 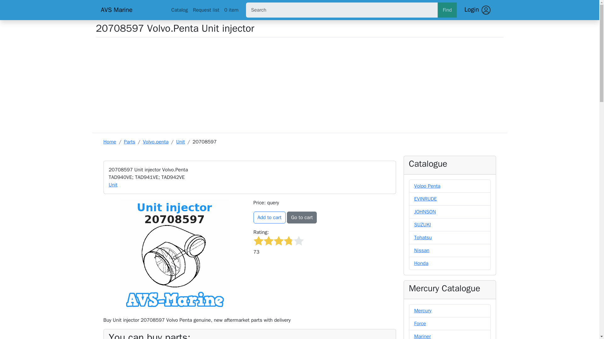 I want to click on EVINRUDE, so click(x=425, y=199).